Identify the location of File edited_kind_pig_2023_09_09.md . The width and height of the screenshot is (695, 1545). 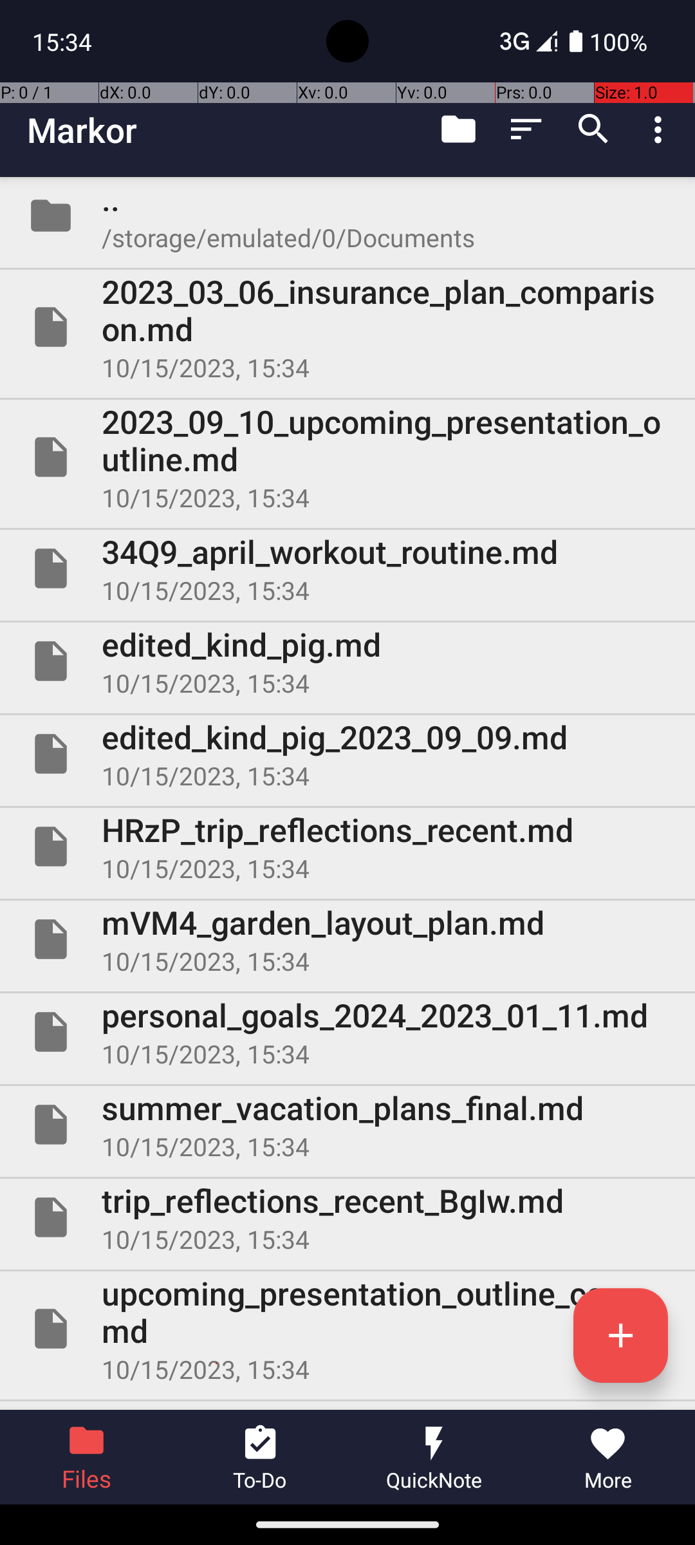
(347, 754).